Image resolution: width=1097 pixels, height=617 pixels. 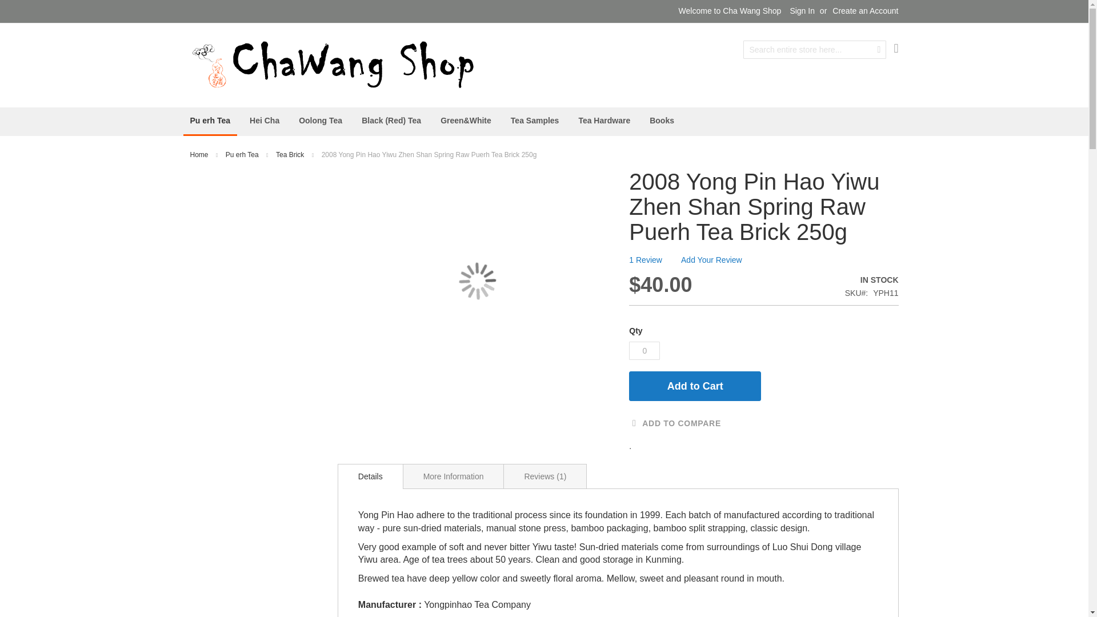 What do you see at coordinates (333, 64) in the screenshot?
I see `Cha Wang Shop` at bounding box center [333, 64].